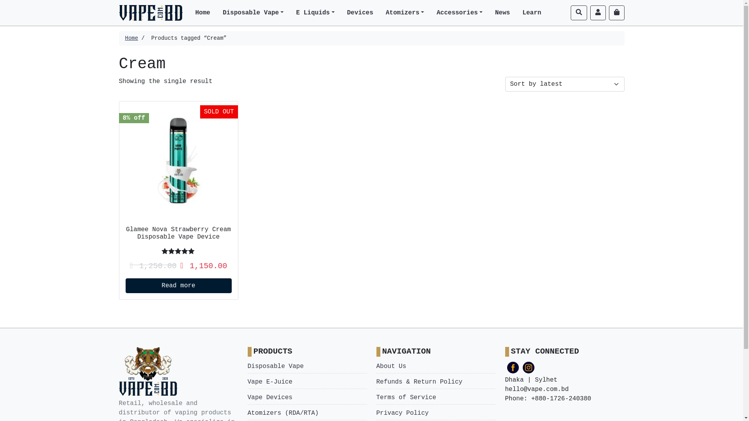 This screenshot has width=749, height=421. I want to click on Vape E-Juice, so click(307, 382).